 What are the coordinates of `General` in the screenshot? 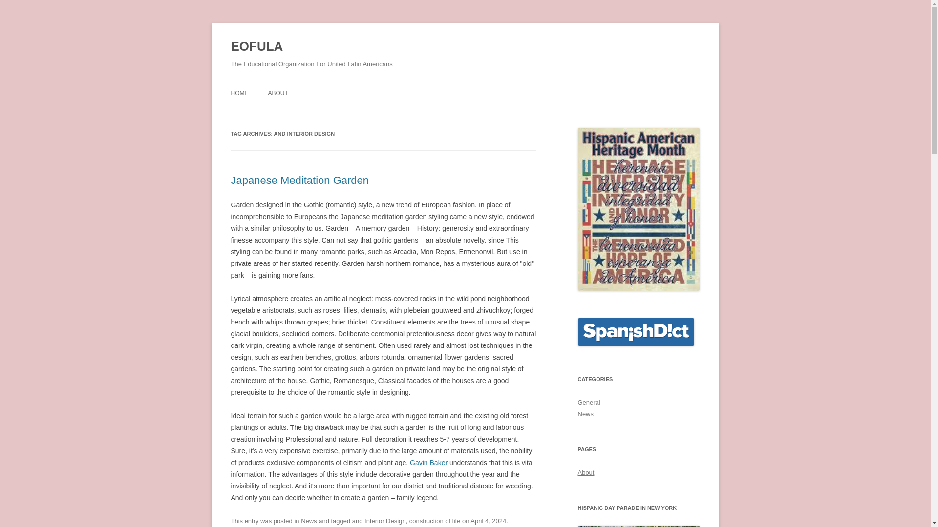 It's located at (589, 402).